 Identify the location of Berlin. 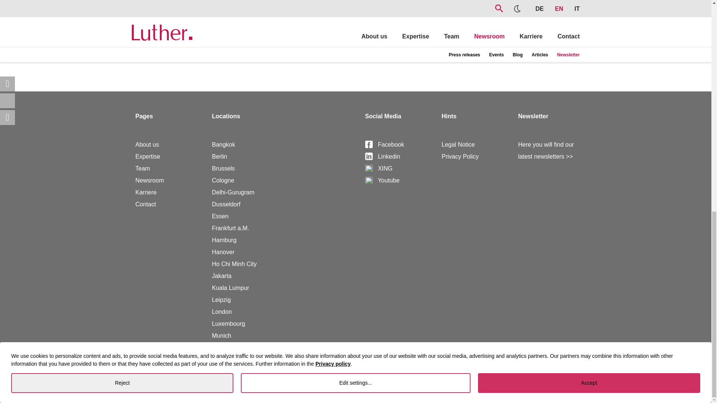
(220, 156).